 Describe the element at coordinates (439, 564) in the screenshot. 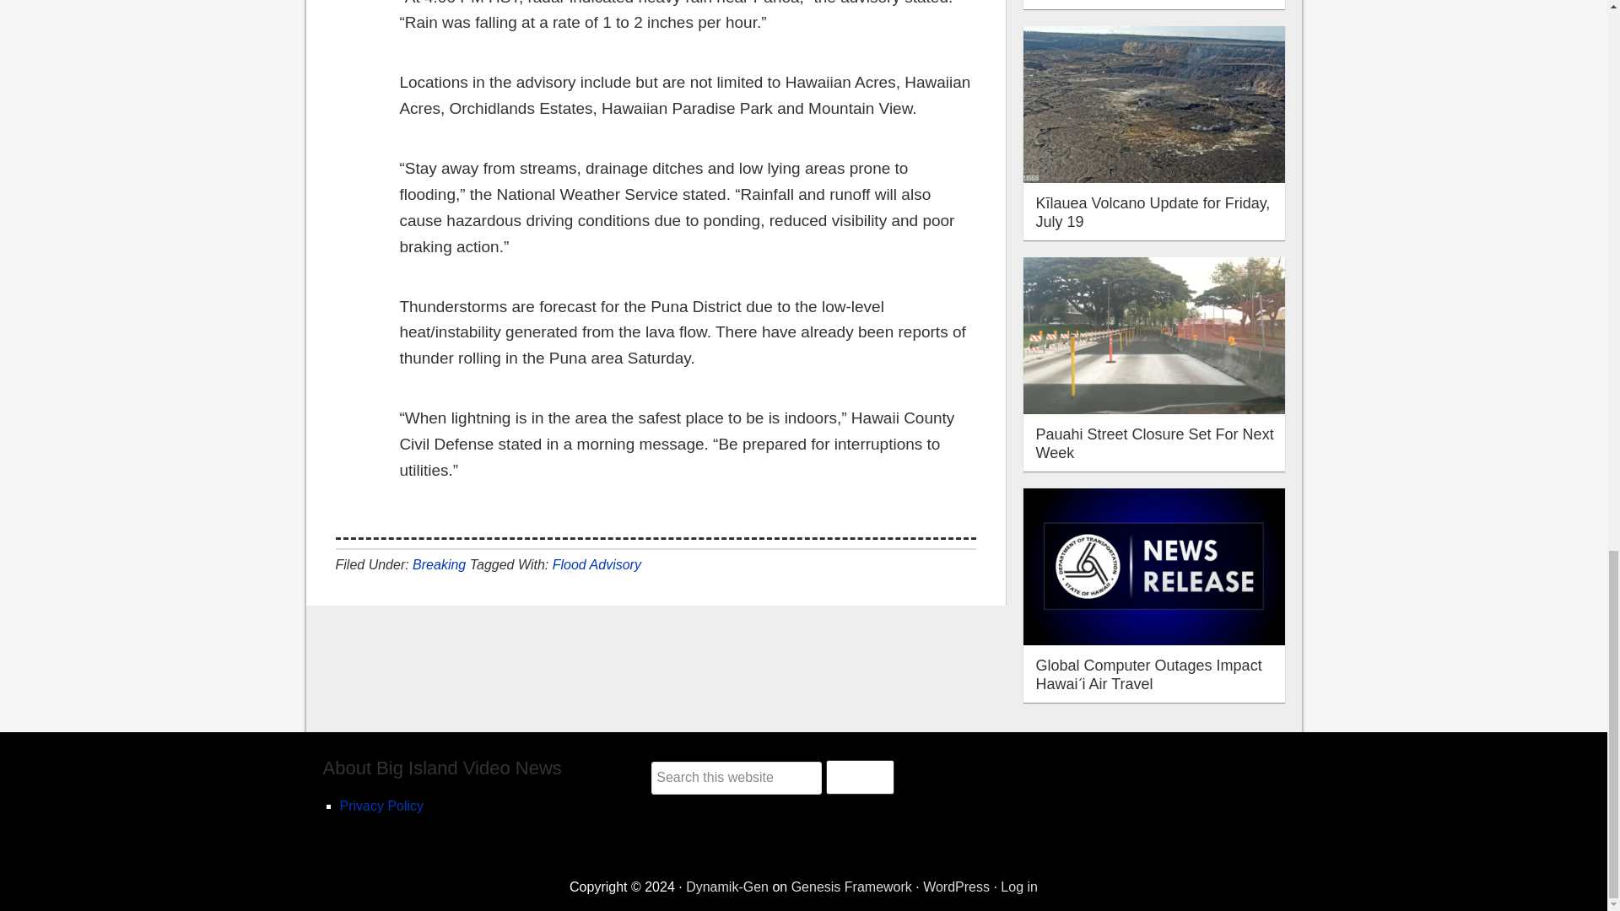

I see `Breaking` at that location.